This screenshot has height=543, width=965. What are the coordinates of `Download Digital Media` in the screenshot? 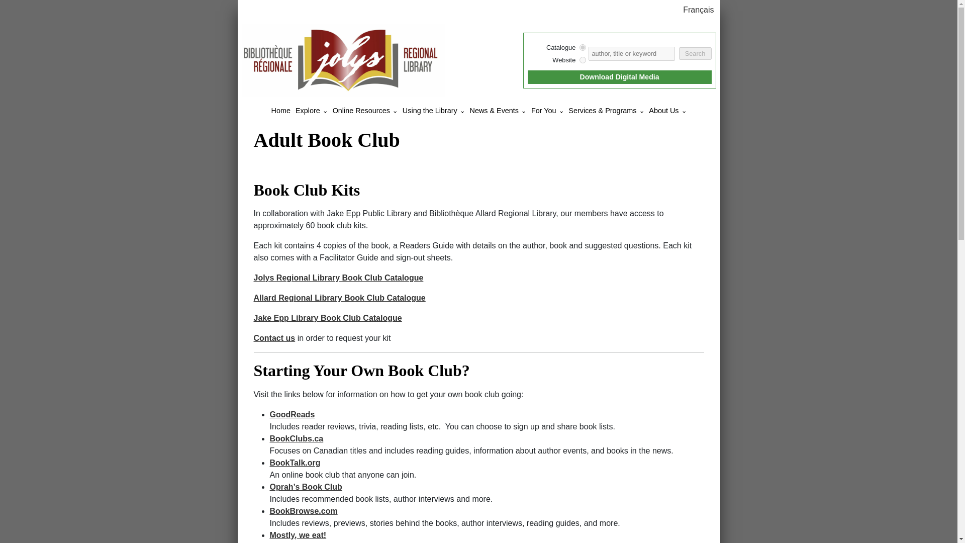 It's located at (619, 77).